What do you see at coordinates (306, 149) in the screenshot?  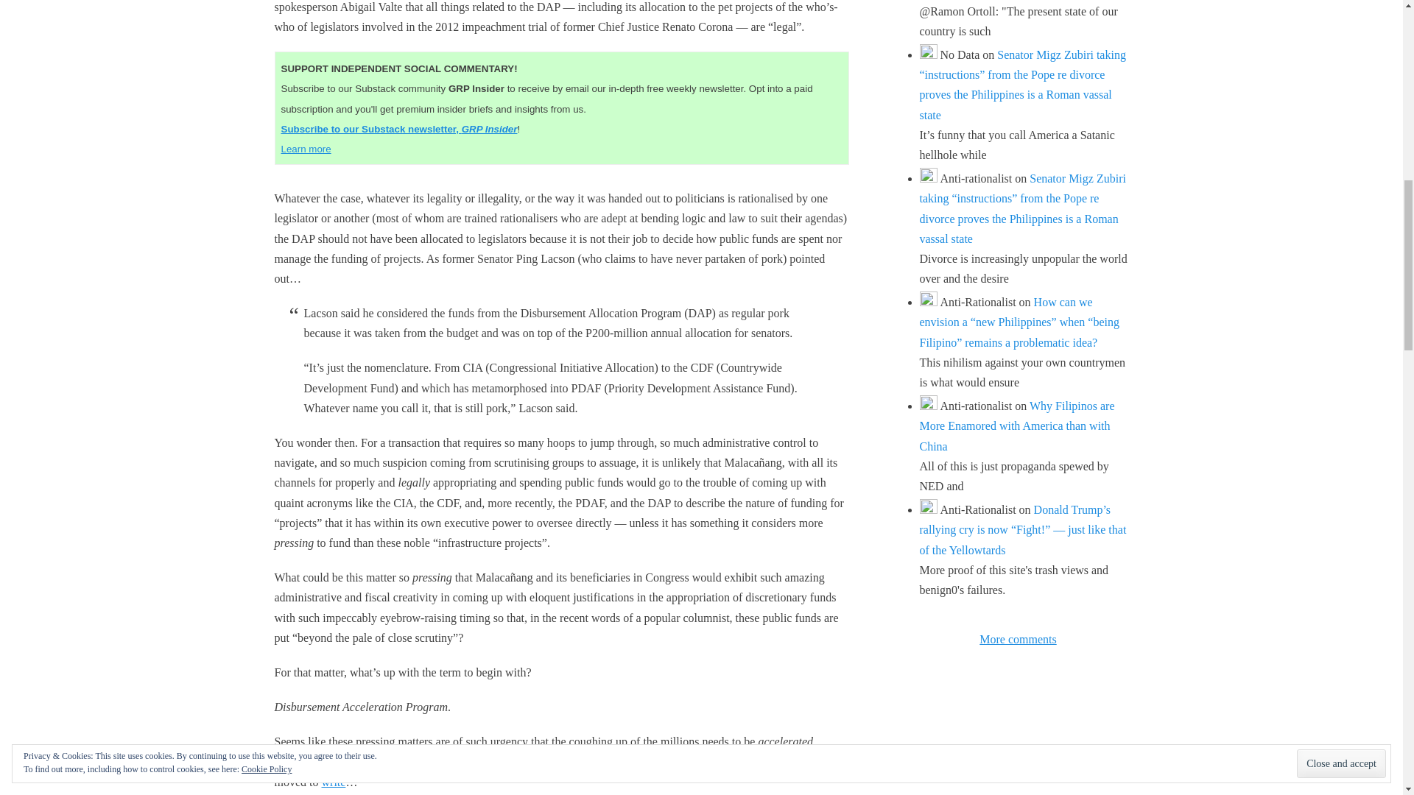 I see `Learn more` at bounding box center [306, 149].